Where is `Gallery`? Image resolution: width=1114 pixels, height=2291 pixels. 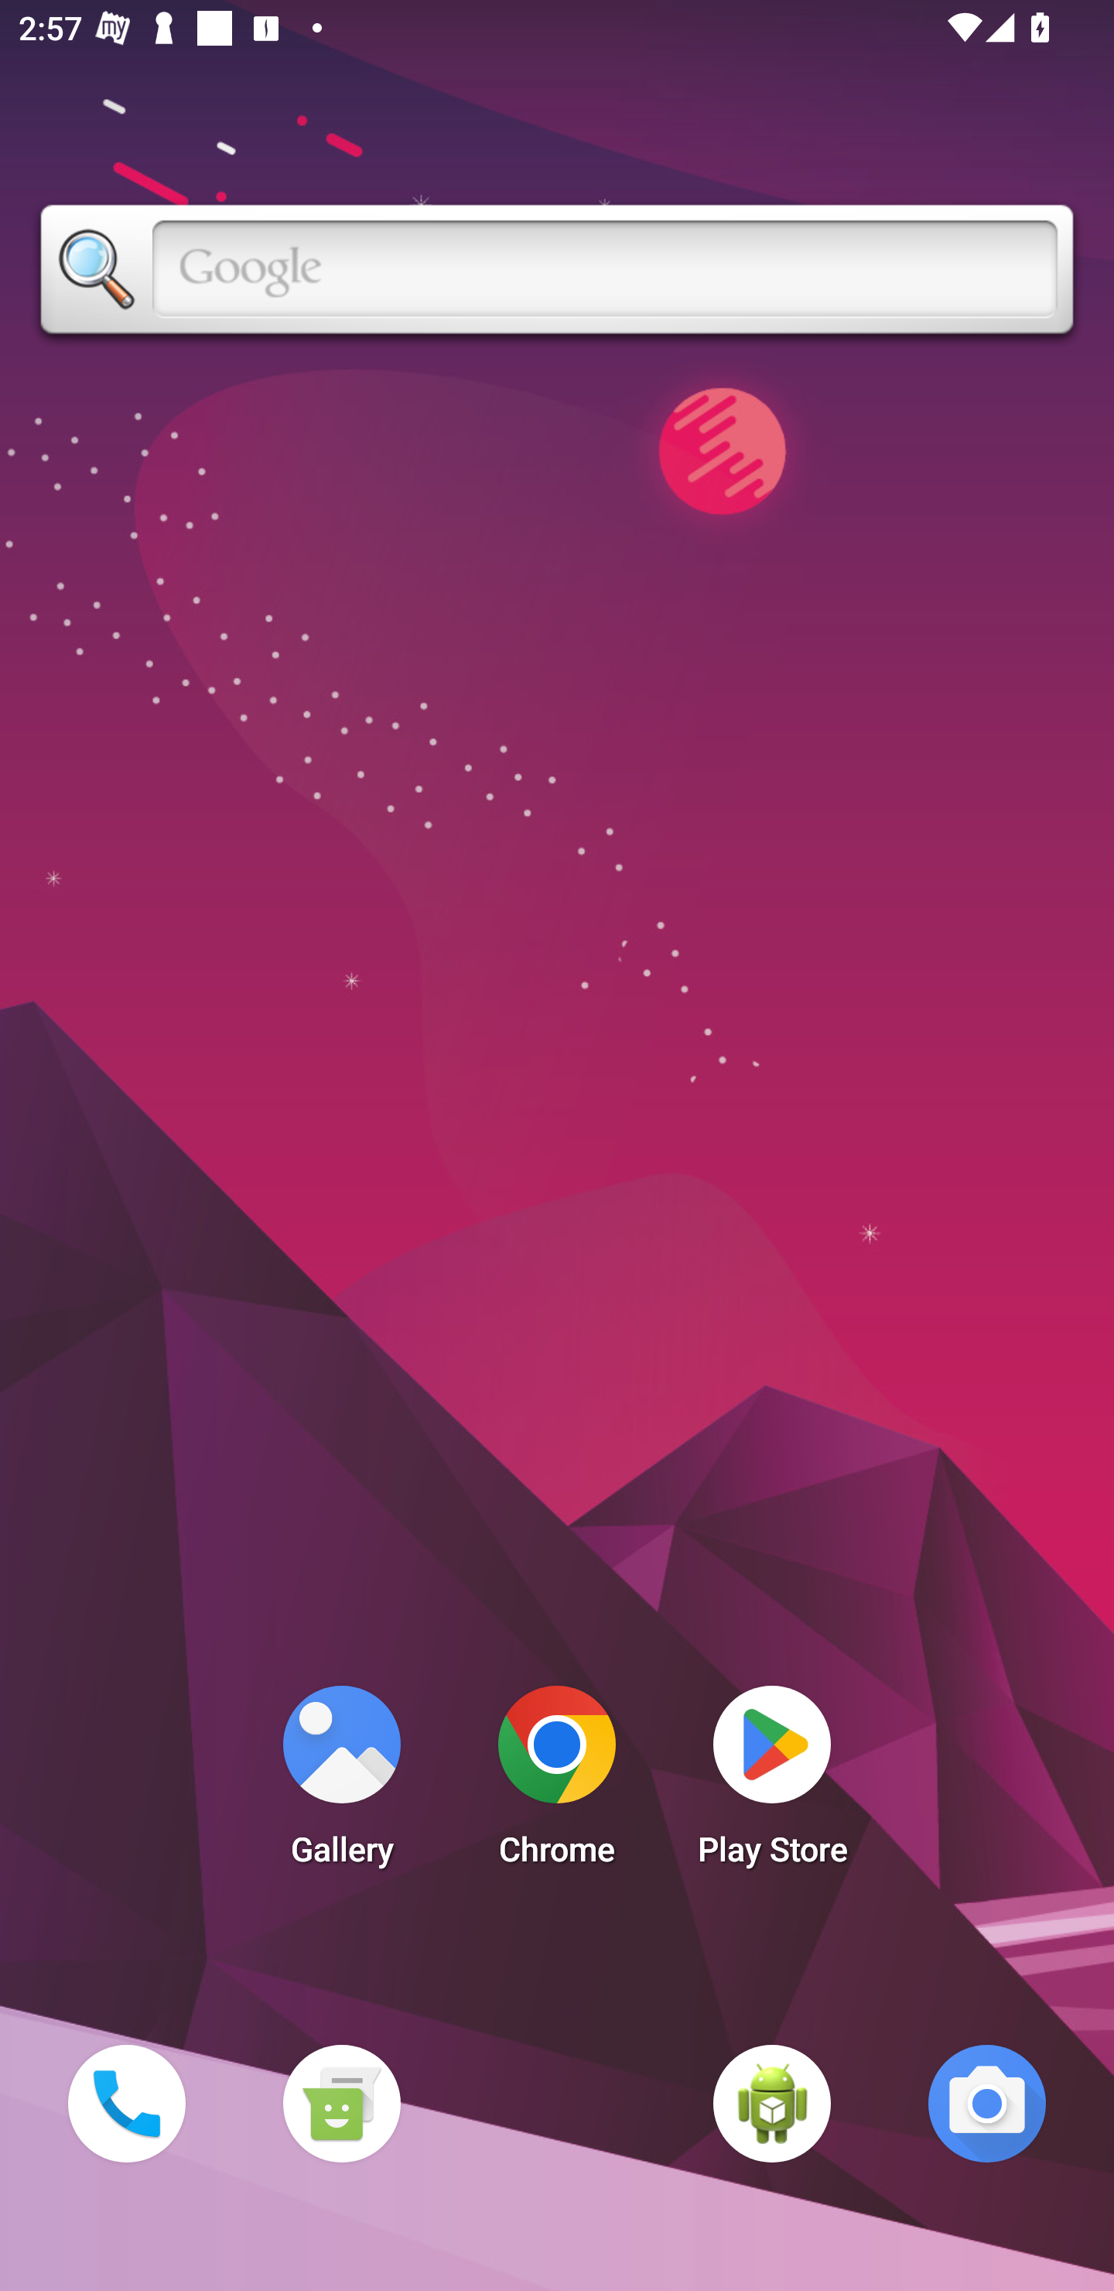 Gallery is located at coordinates (341, 1783).